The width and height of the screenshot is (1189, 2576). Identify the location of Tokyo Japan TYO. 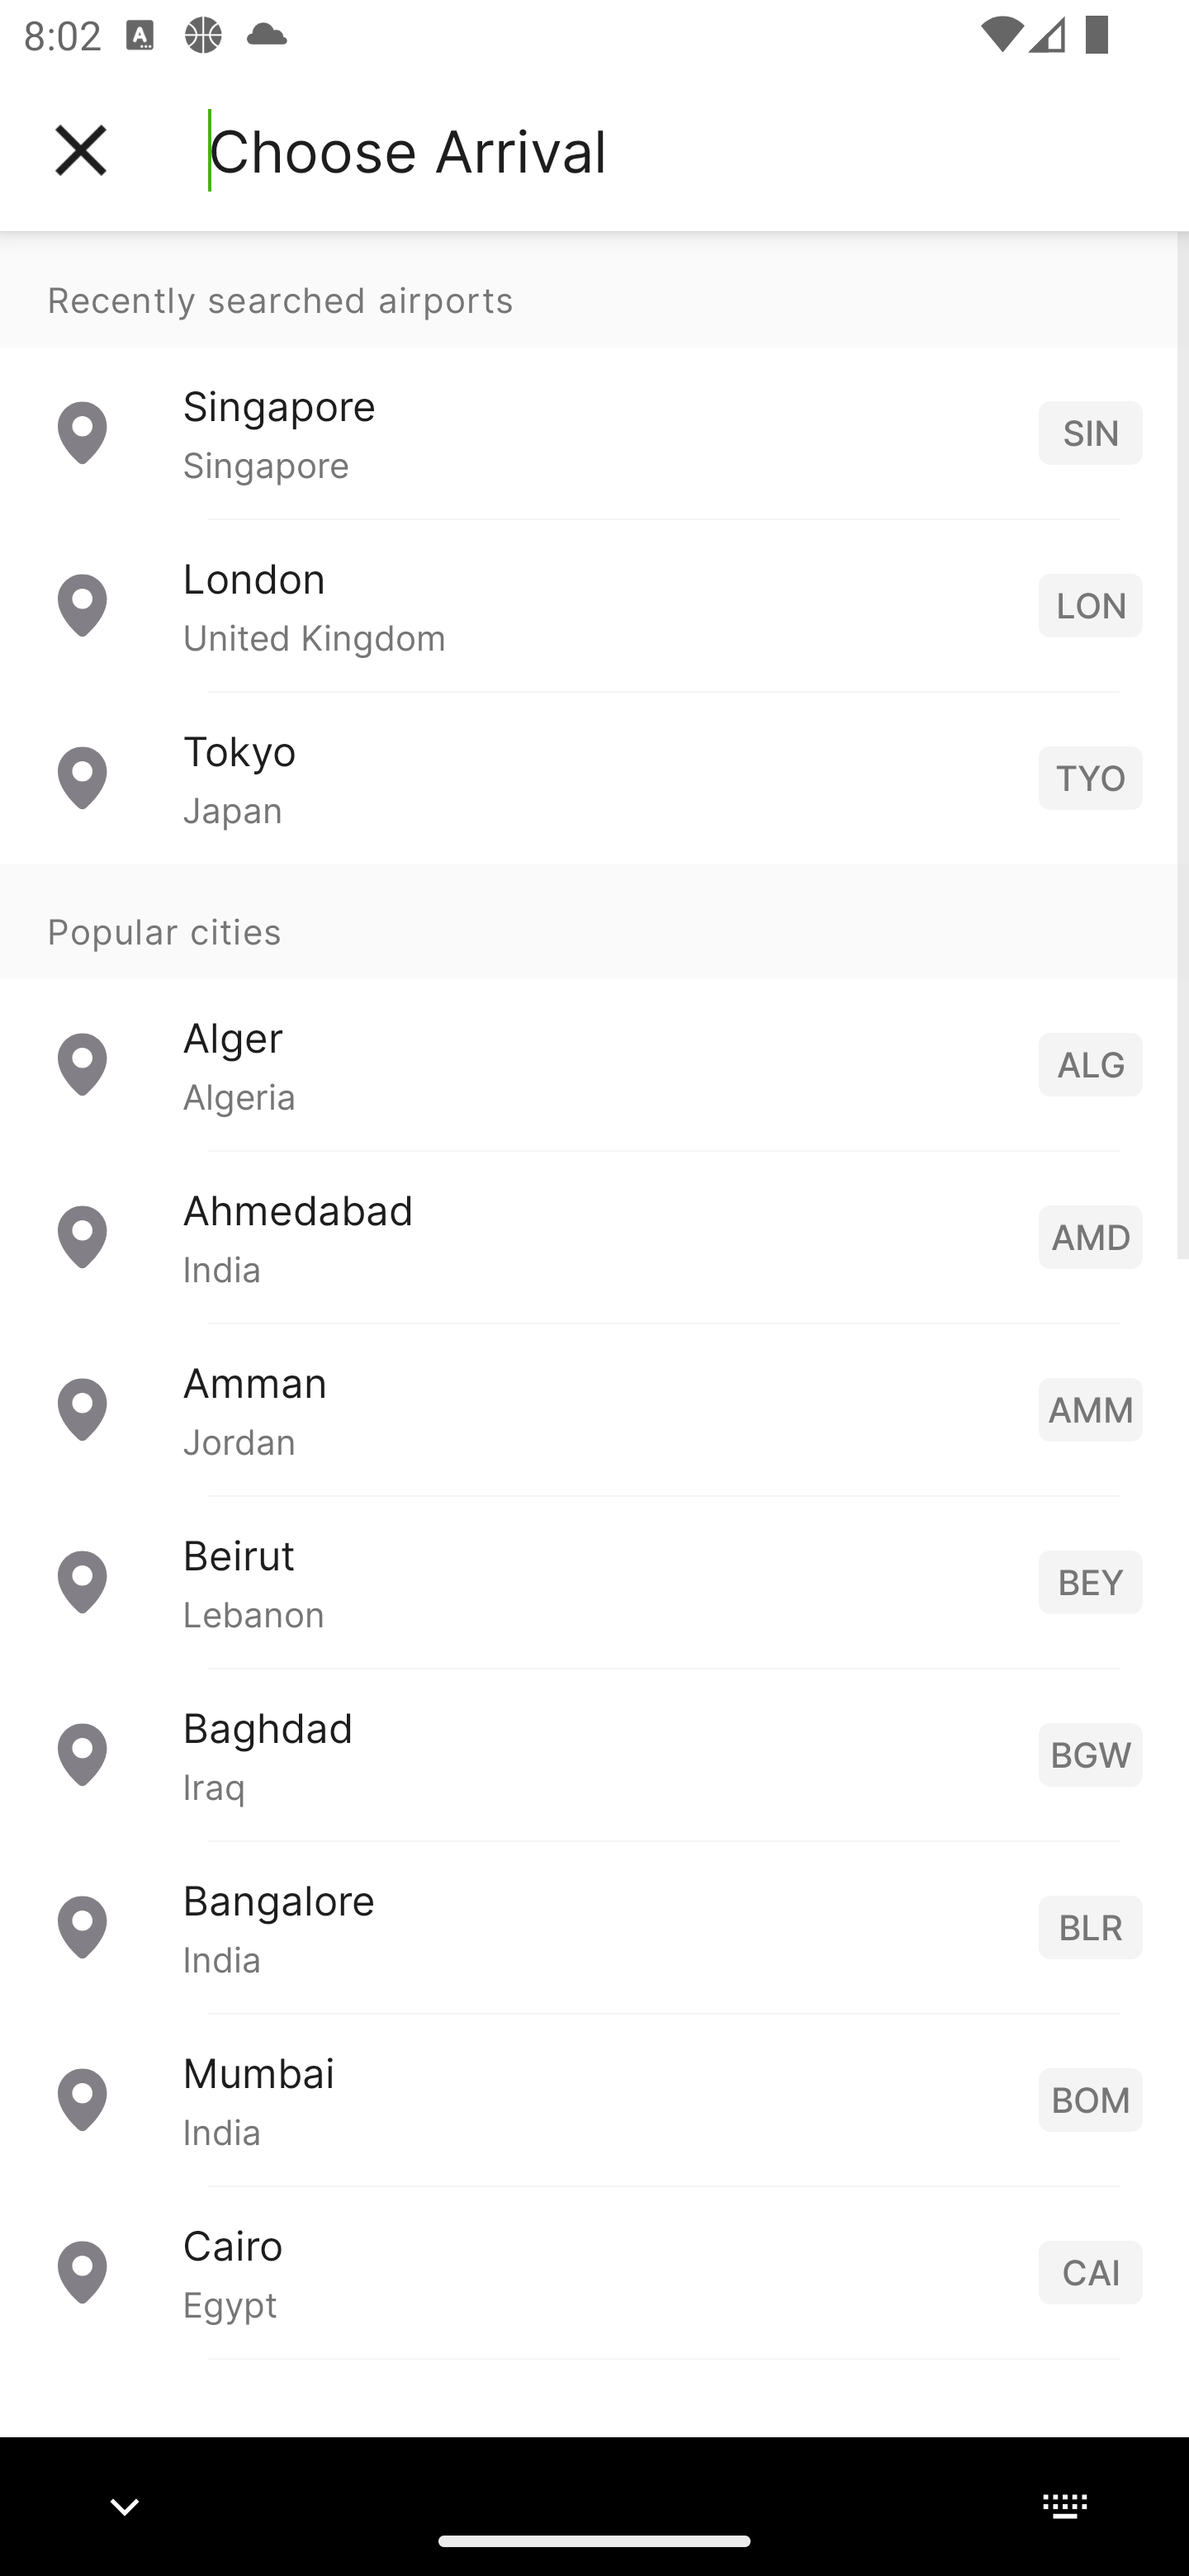
(594, 776).